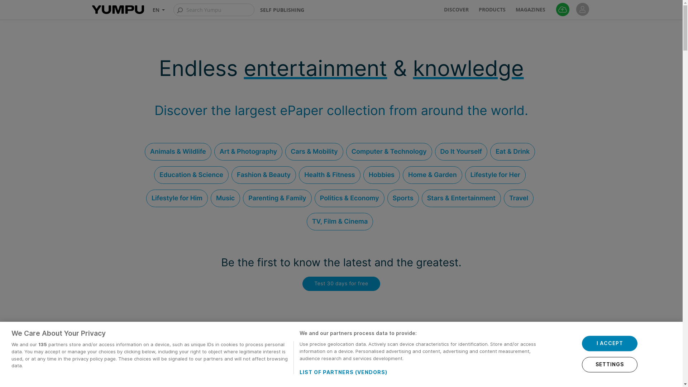 This screenshot has height=387, width=688. What do you see at coordinates (191, 175) in the screenshot?
I see `Education & Science` at bounding box center [191, 175].